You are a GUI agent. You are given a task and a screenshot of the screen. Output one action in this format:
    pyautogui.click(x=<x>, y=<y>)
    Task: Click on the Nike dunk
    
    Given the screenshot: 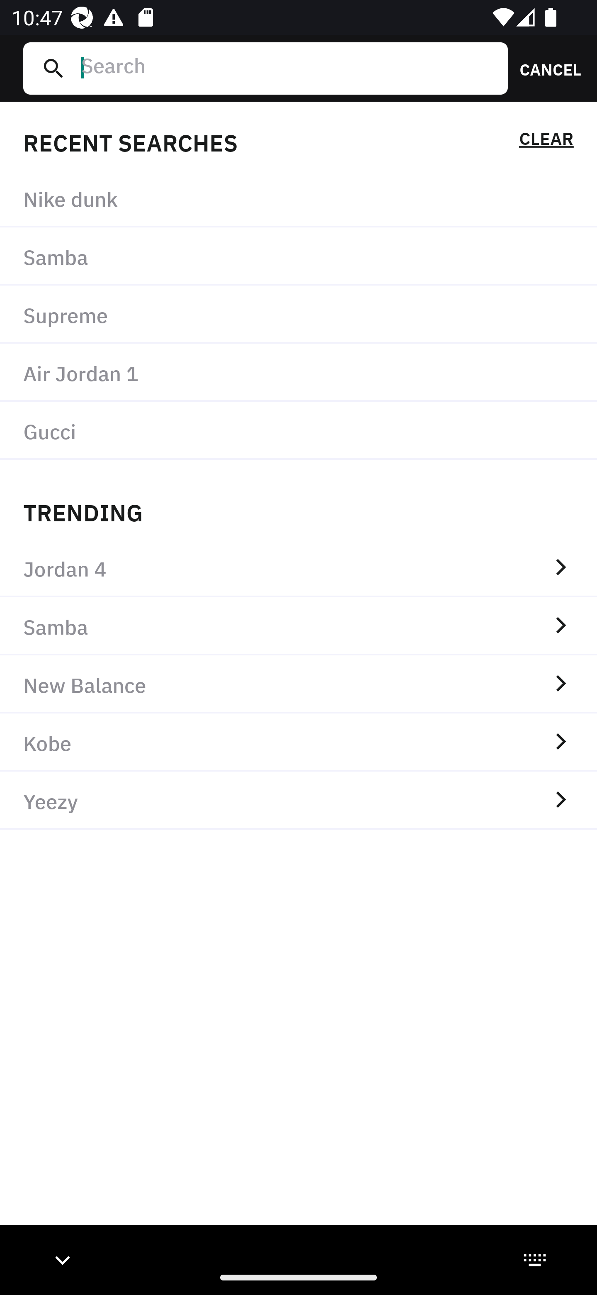 What is the action you would take?
    pyautogui.click(x=298, y=198)
    